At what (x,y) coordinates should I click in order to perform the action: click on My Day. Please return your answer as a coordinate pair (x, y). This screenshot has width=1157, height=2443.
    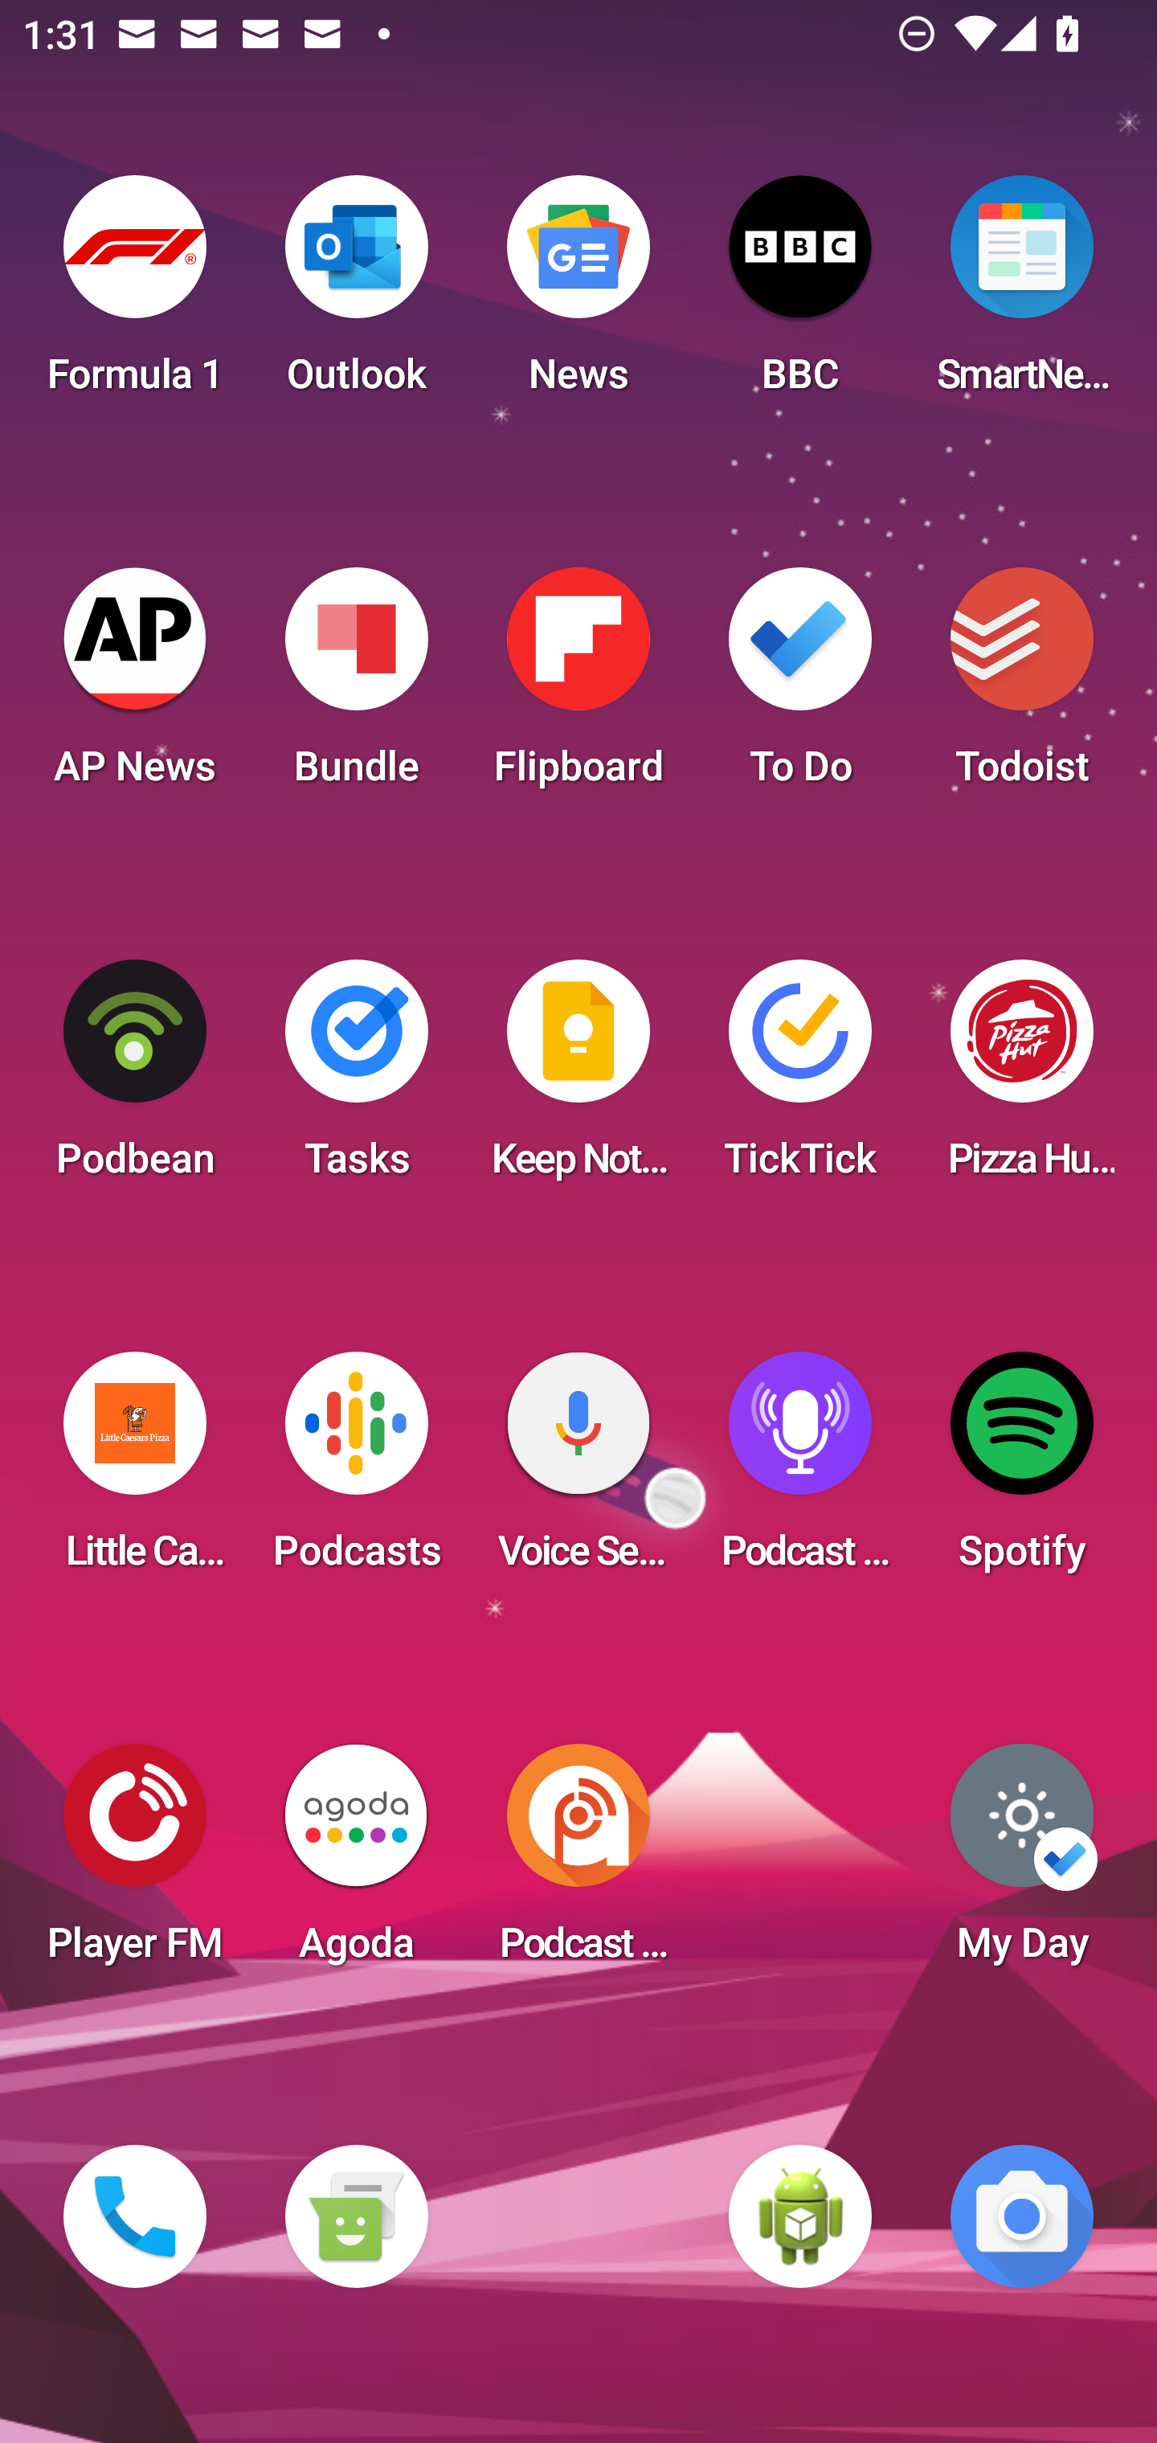
    Looking at the image, I should click on (1022, 1863).